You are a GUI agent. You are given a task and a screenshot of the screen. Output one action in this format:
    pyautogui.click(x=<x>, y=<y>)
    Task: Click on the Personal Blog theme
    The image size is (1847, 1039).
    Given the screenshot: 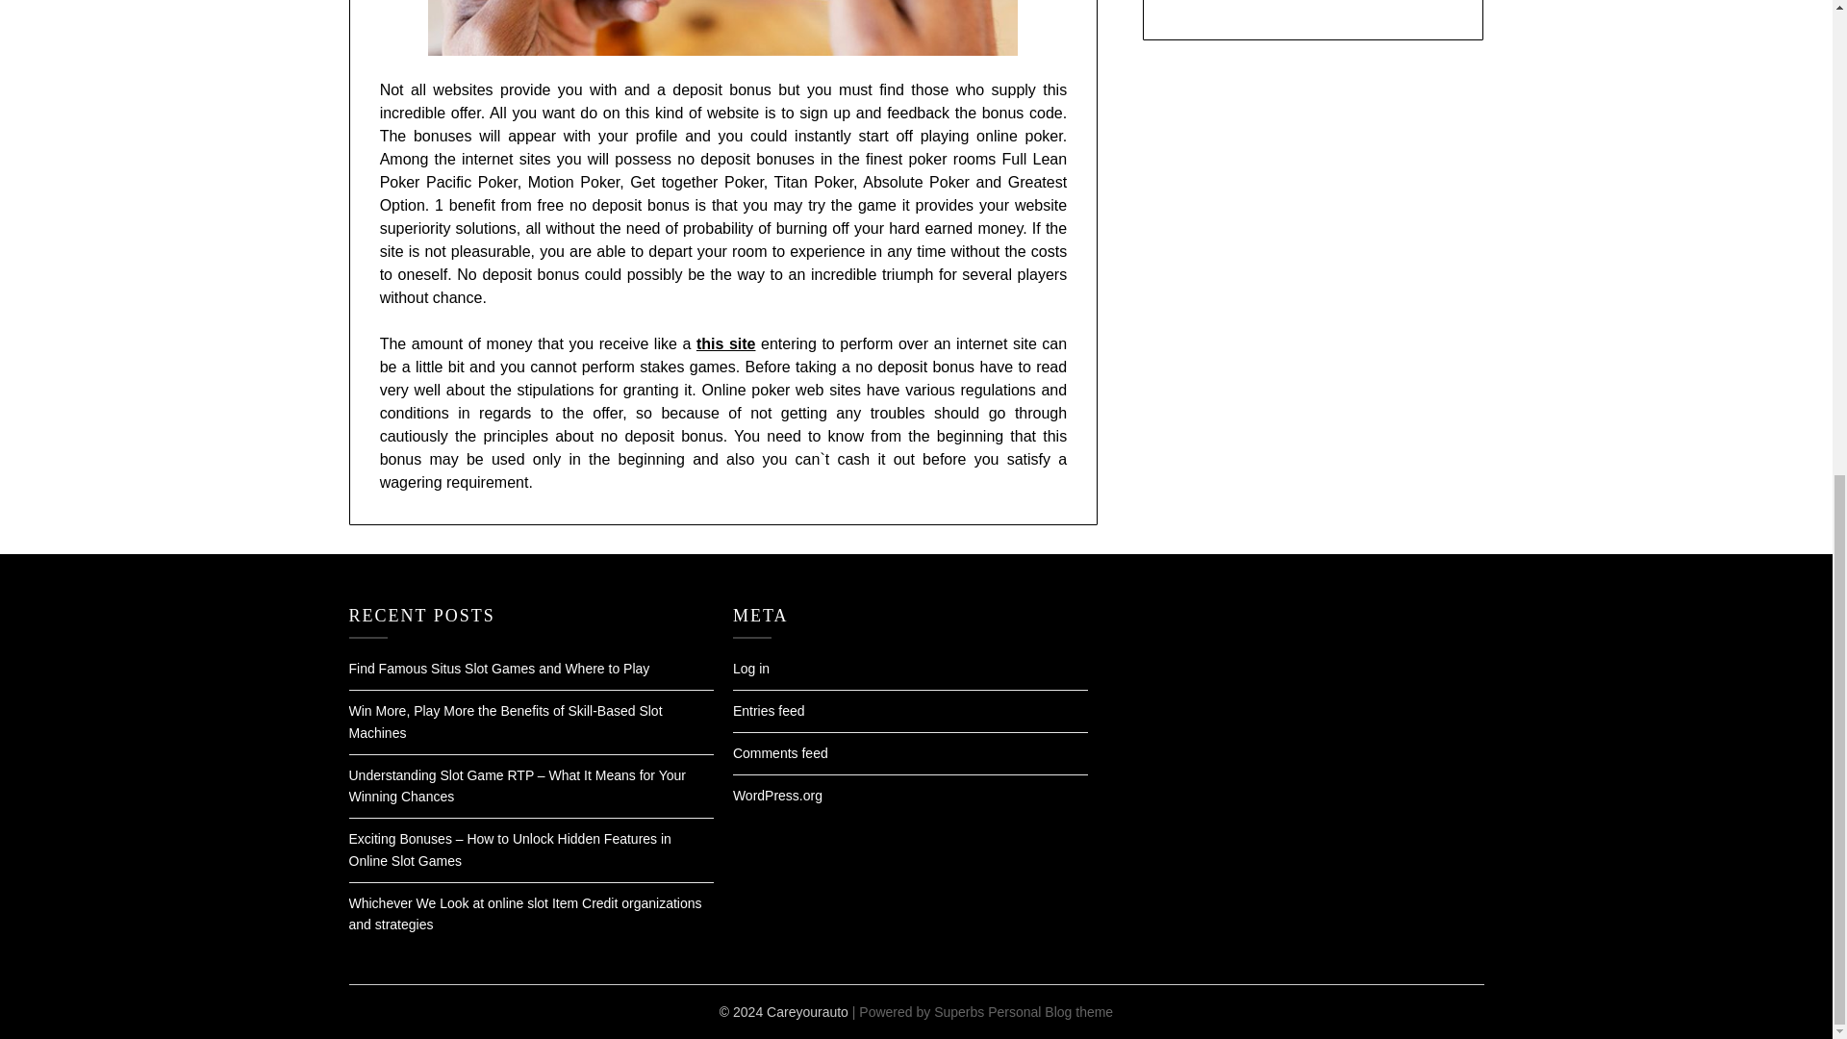 What is the action you would take?
    pyautogui.click(x=1050, y=1012)
    